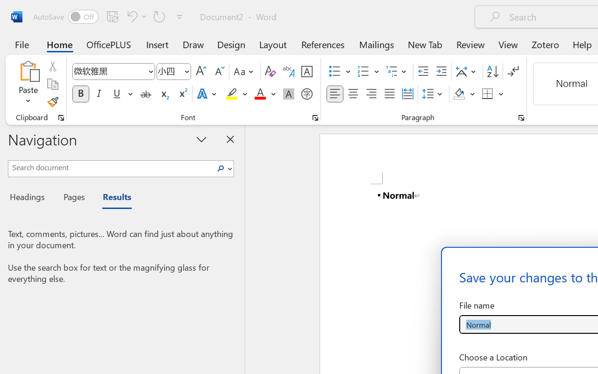 Image resolution: width=598 pixels, height=374 pixels. Describe the element at coordinates (99, 94) in the screenshot. I see `Italic` at that location.